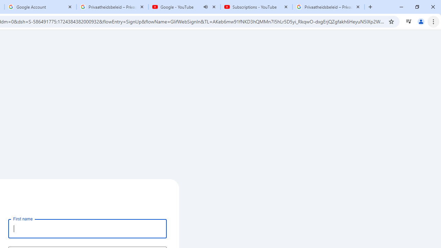  What do you see at coordinates (184, 7) in the screenshot?
I see `Google - YouTube - Audio playing` at bounding box center [184, 7].